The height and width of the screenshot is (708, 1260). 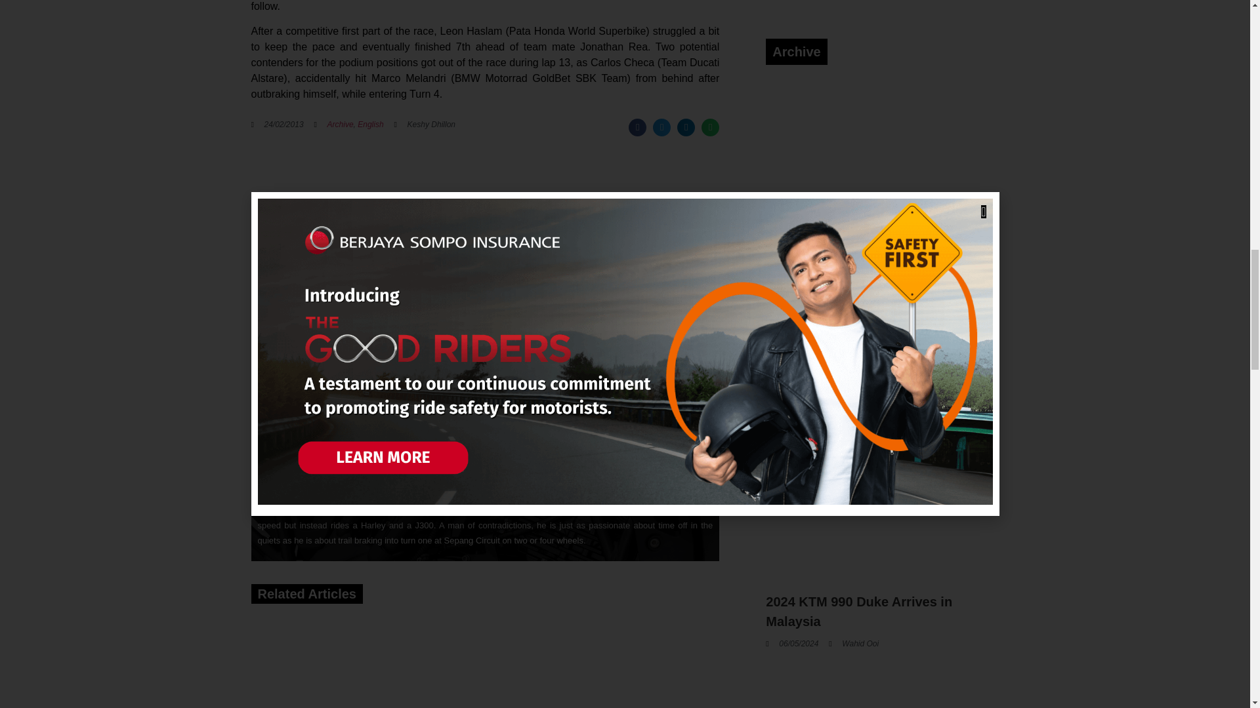 What do you see at coordinates (370, 124) in the screenshot?
I see `English` at bounding box center [370, 124].